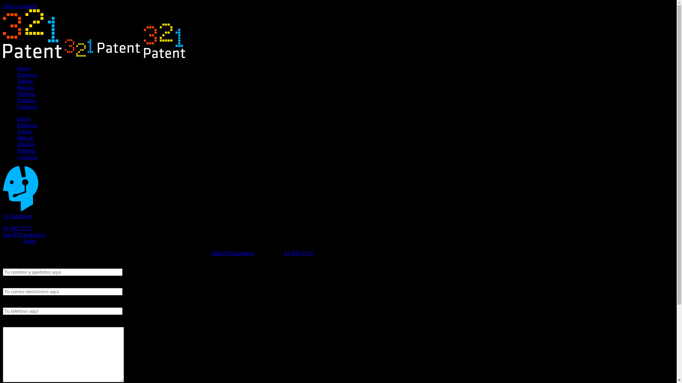  What do you see at coordinates (27, 106) in the screenshot?
I see `Contacto` at bounding box center [27, 106].